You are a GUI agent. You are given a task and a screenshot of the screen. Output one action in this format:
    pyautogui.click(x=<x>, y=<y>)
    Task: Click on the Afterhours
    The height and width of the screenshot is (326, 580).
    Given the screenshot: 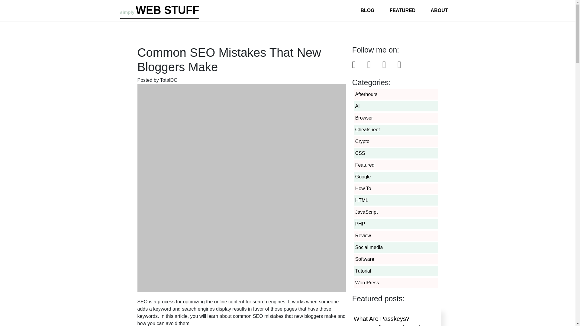 What is the action you would take?
    pyautogui.click(x=366, y=94)
    